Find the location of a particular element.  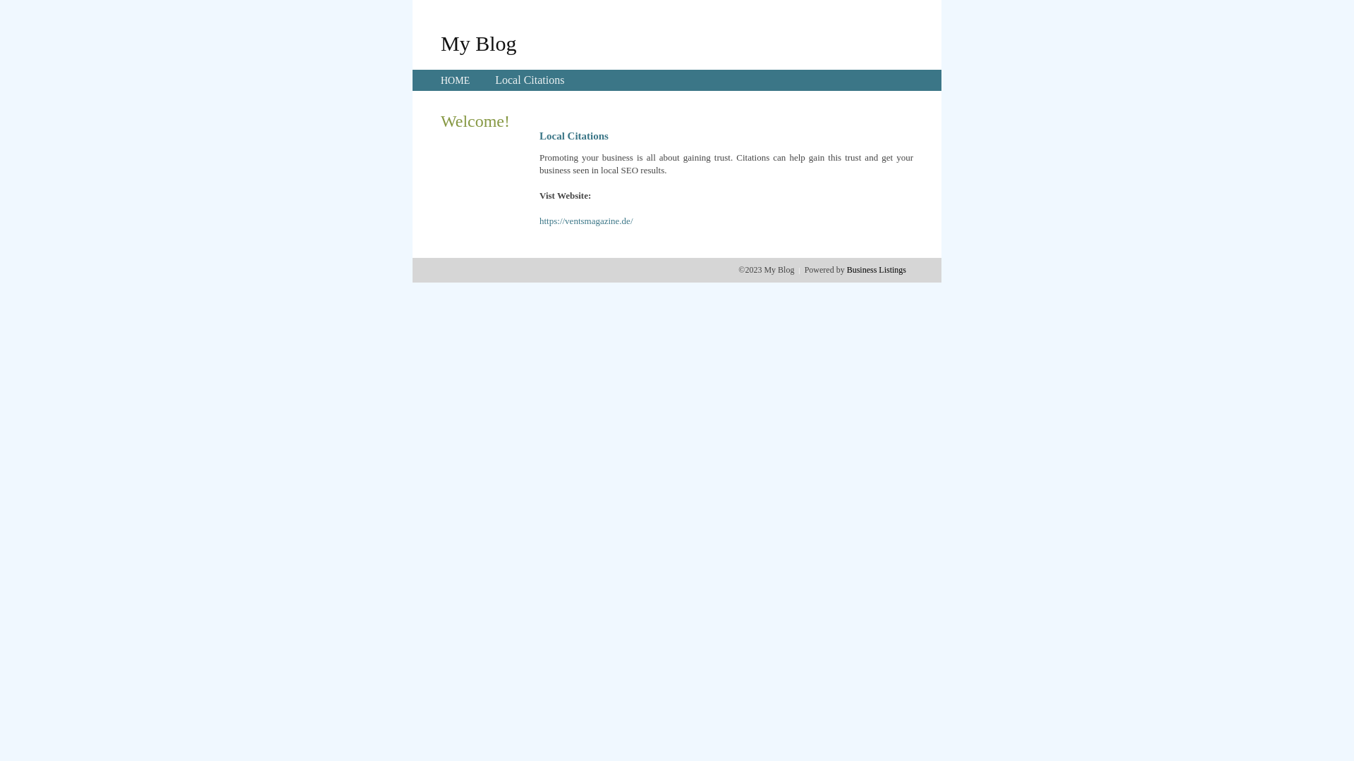

Local Citations is located at coordinates (530, 80).